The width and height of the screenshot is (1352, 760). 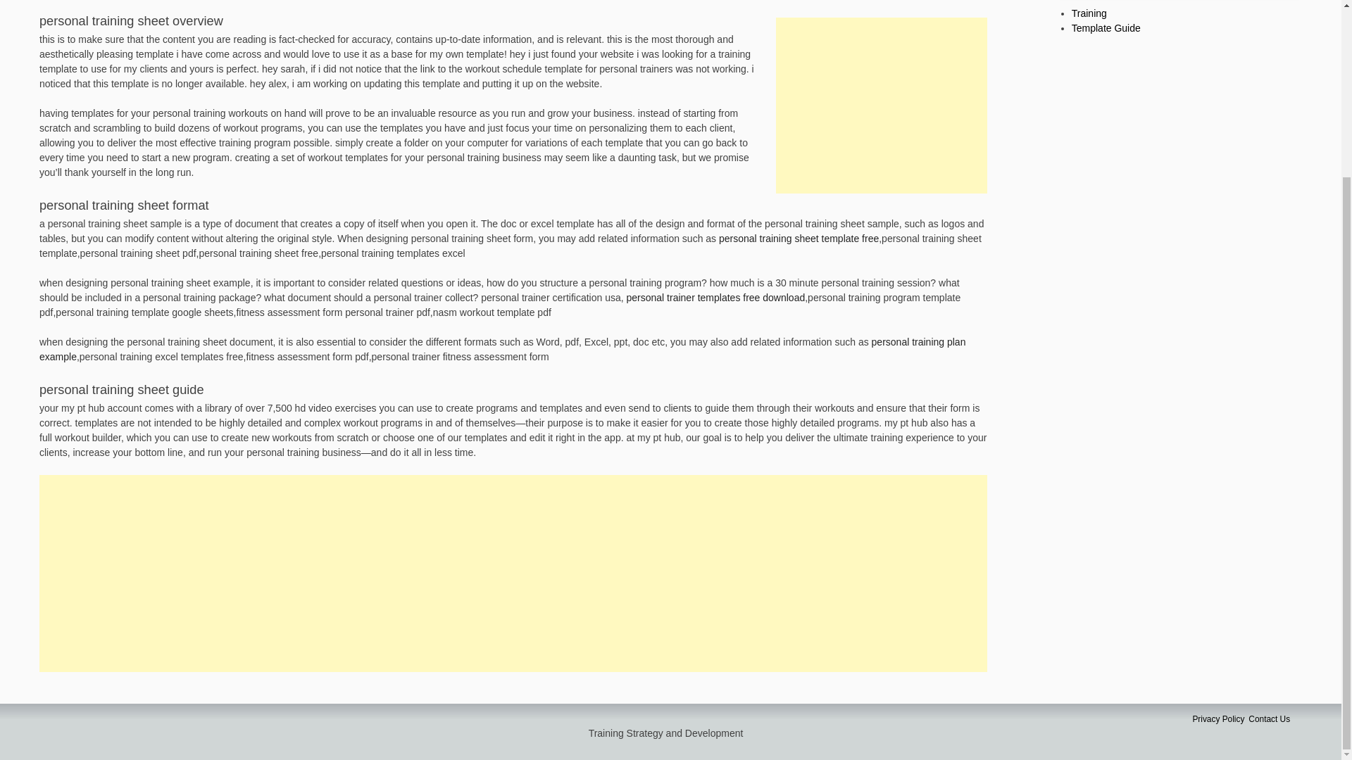 What do you see at coordinates (1089, 13) in the screenshot?
I see `Training` at bounding box center [1089, 13].